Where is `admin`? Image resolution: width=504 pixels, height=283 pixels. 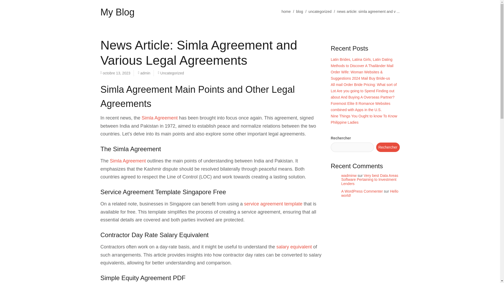
admin is located at coordinates (145, 73).